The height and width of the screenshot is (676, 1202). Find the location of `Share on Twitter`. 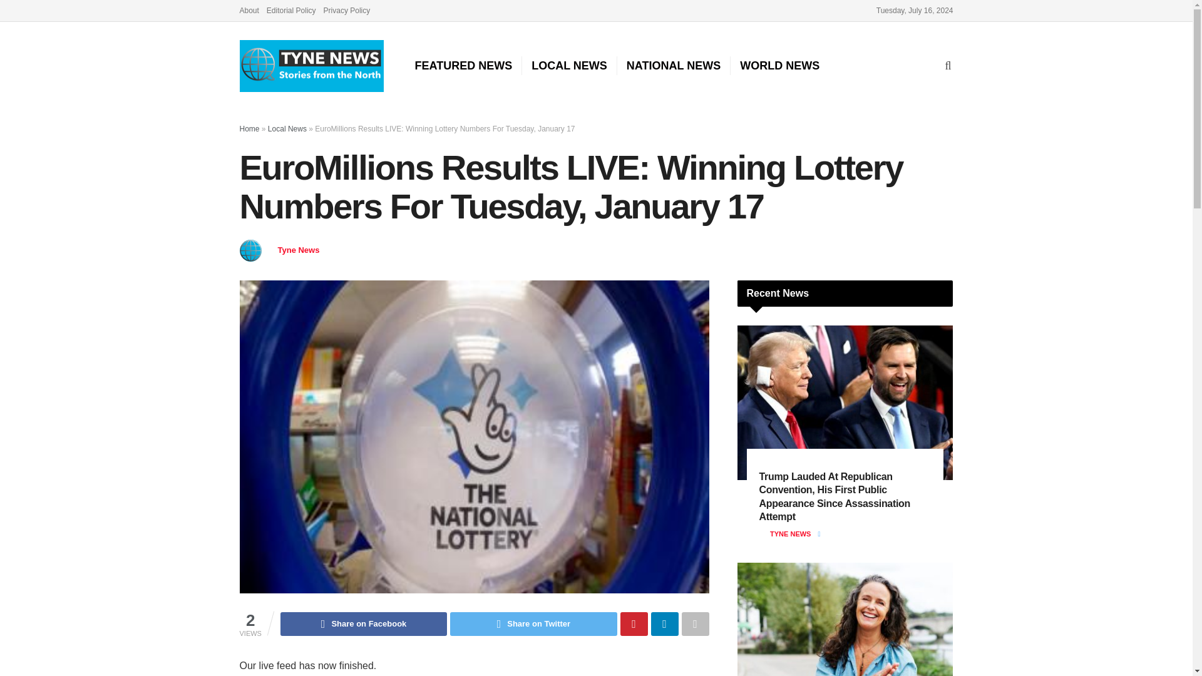

Share on Twitter is located at coordinates (533, 624).